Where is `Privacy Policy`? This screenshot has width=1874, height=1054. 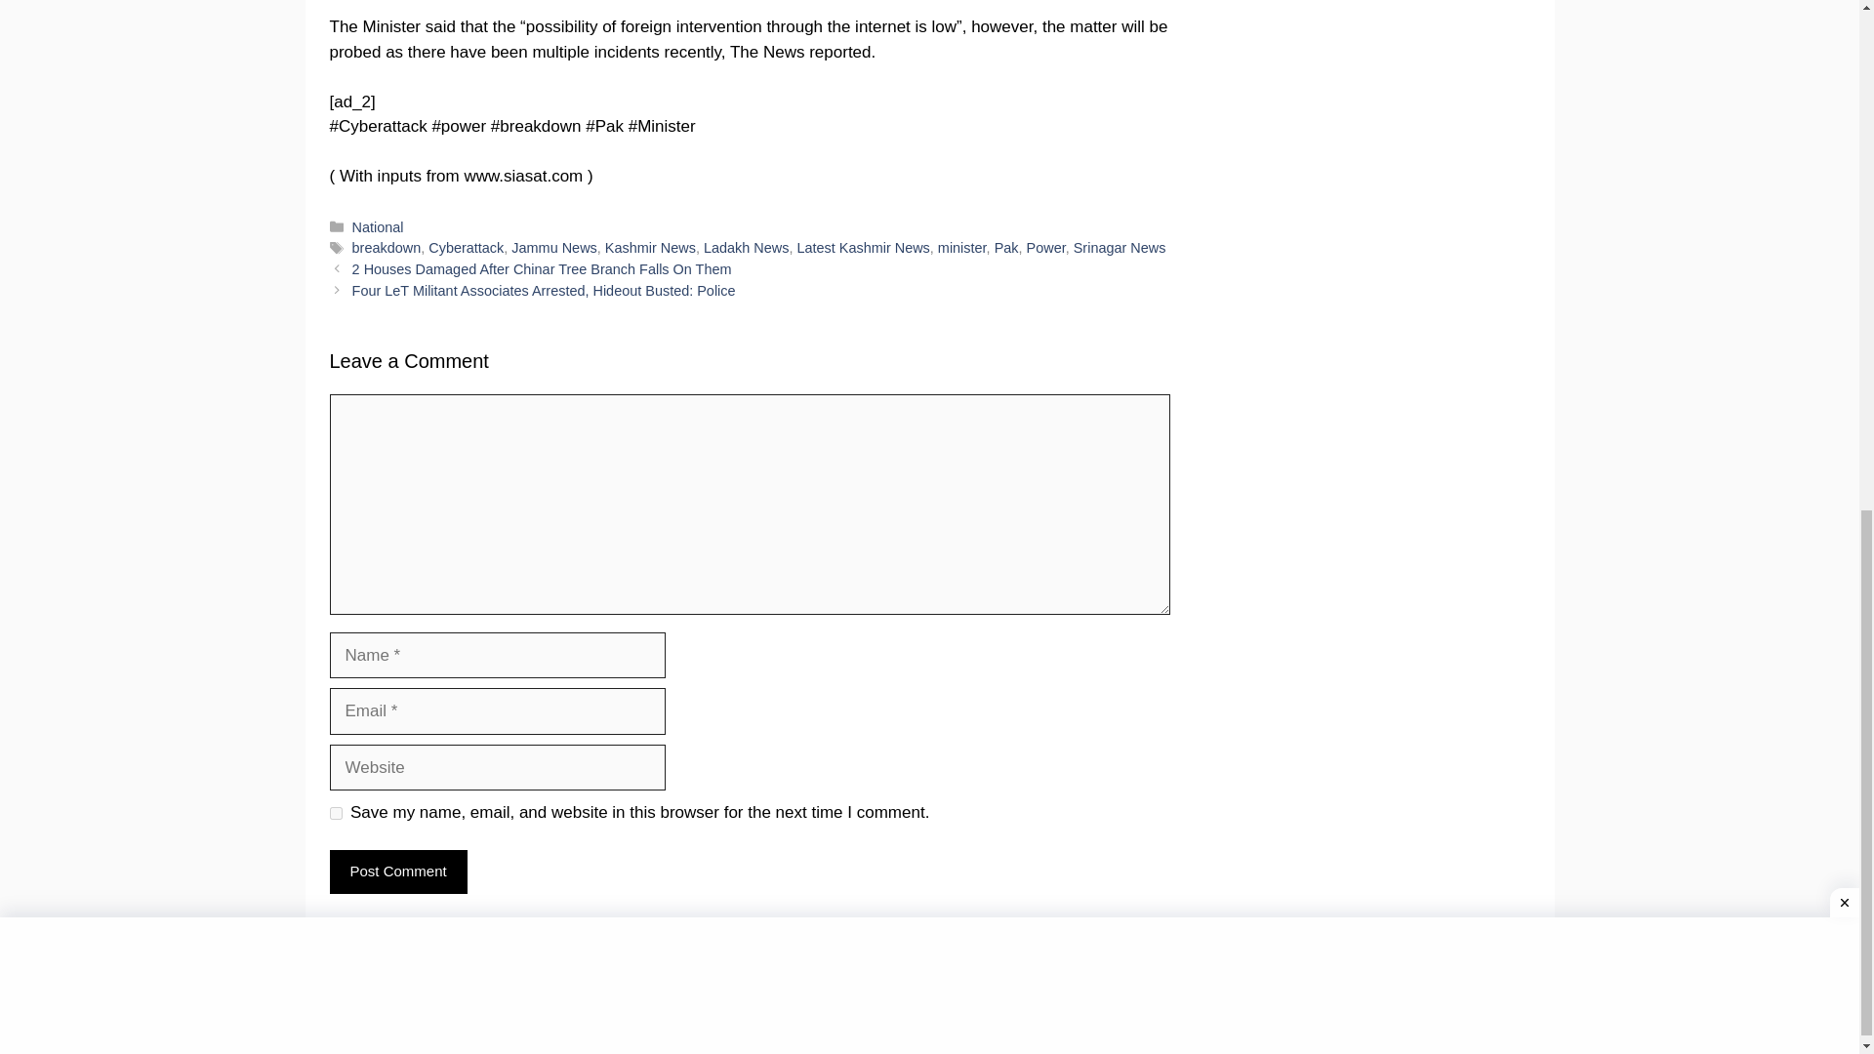
Privacy Policy is located at coordinates (658, 1022).